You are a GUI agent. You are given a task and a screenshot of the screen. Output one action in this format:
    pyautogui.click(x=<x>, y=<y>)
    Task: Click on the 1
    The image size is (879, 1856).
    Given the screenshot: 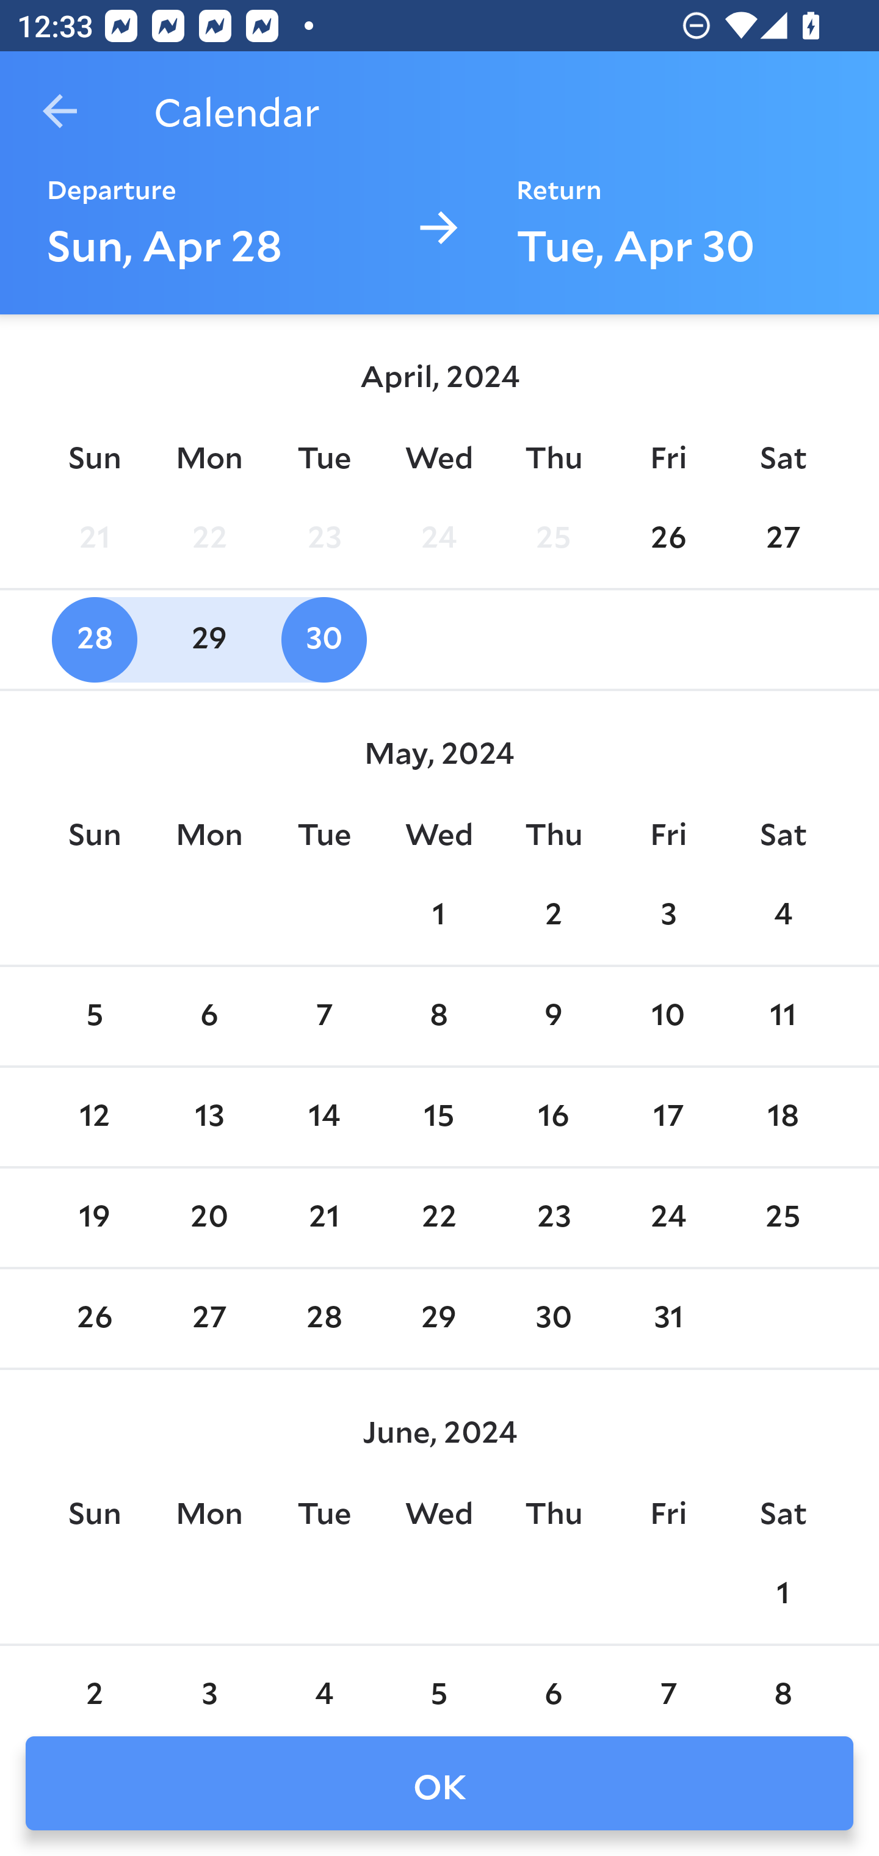 What is the action you would take?
    pyautogui.click(x=783, y=1594)
    